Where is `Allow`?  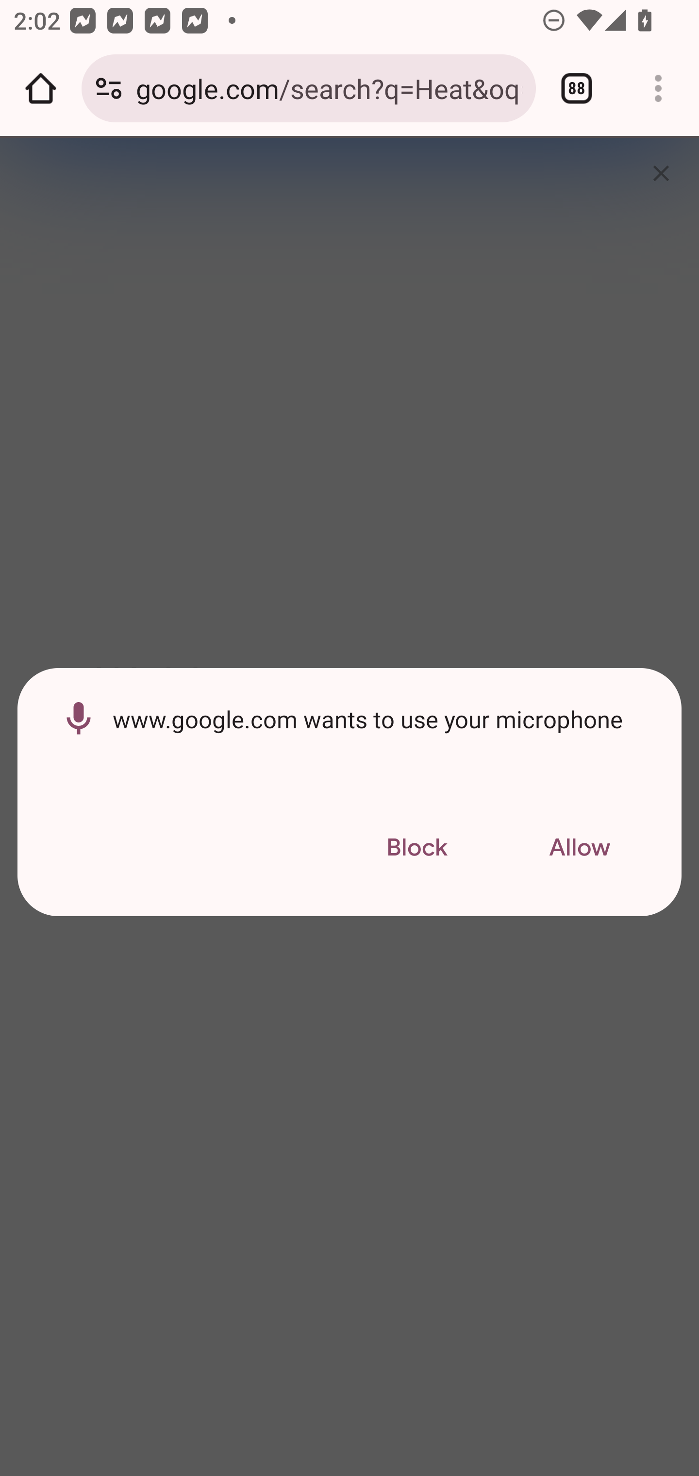 Allow is located at coordinates (579, 848).